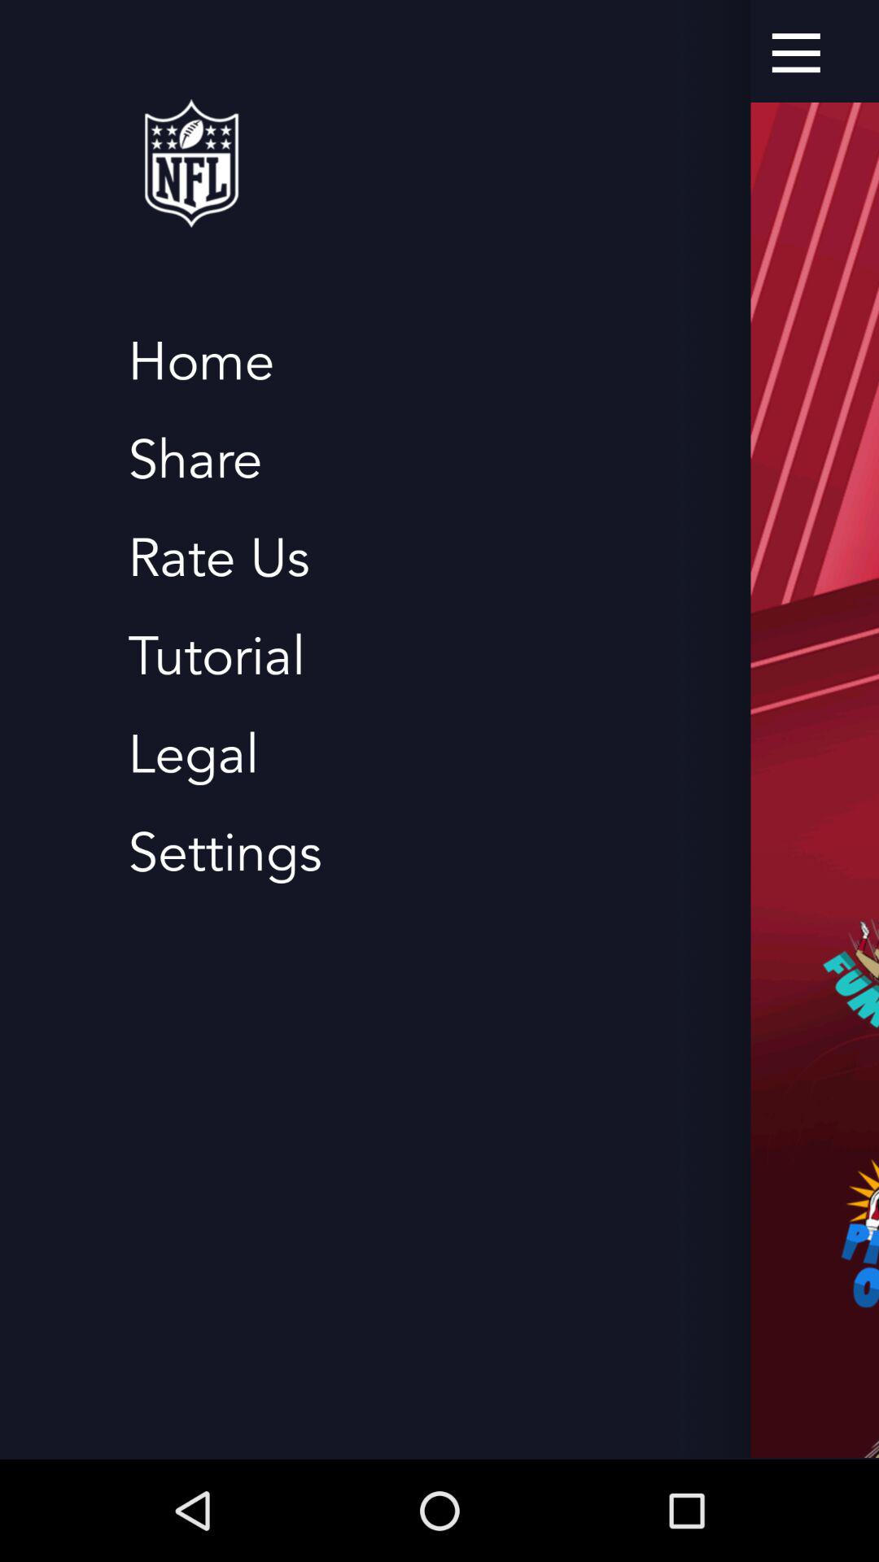  Describe the element at coordinates (225, 853) in the screenshot. I see `press item below legal icon` at that location.